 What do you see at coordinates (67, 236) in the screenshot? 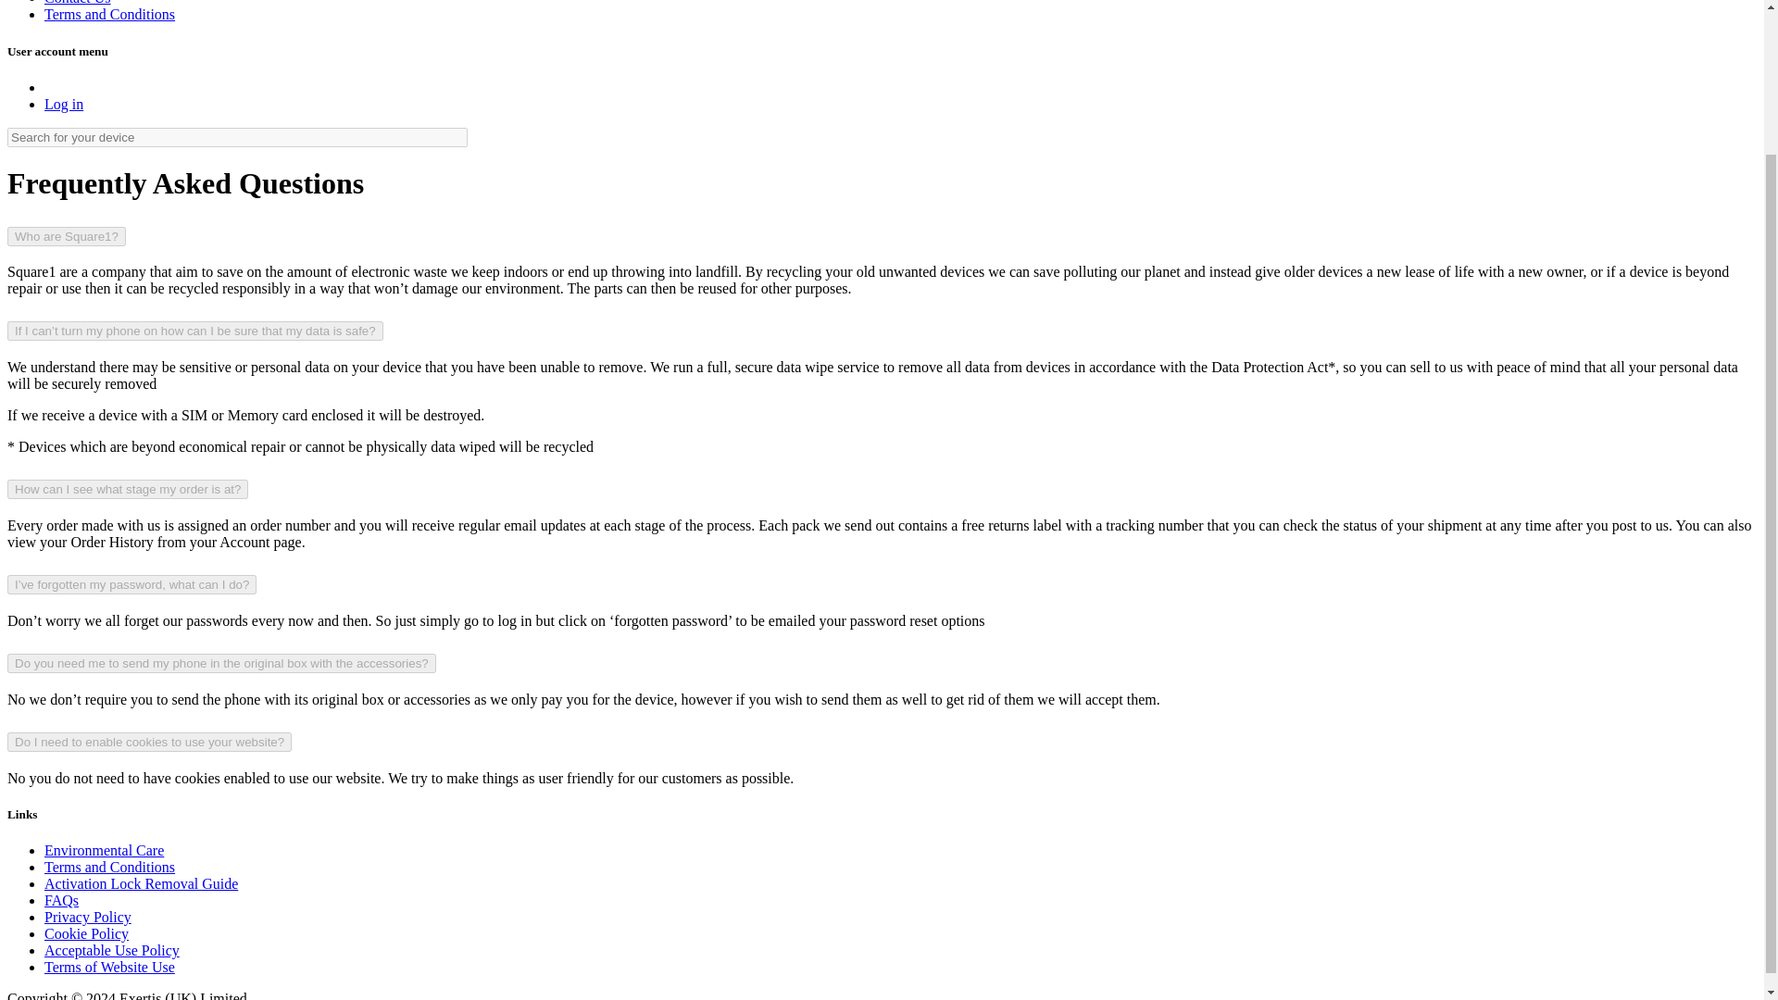
I see `Who are Square1?` at bounding box center [67, 236].